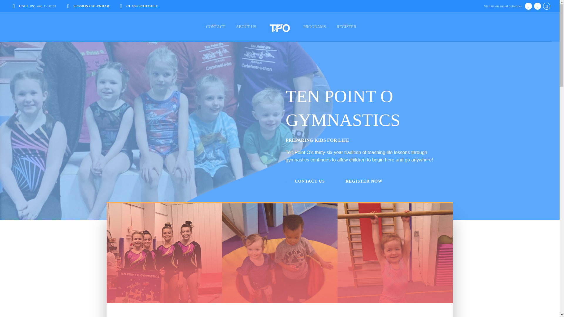  I want to click on PROGRAMS, so click(314, 27).